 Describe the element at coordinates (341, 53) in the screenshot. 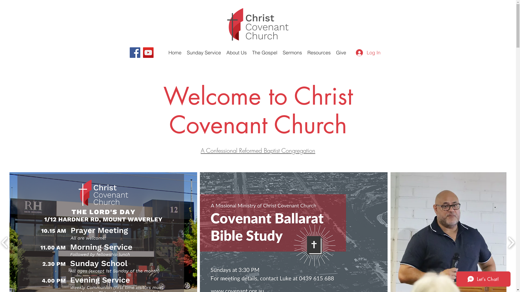

I see `Give` at that location.